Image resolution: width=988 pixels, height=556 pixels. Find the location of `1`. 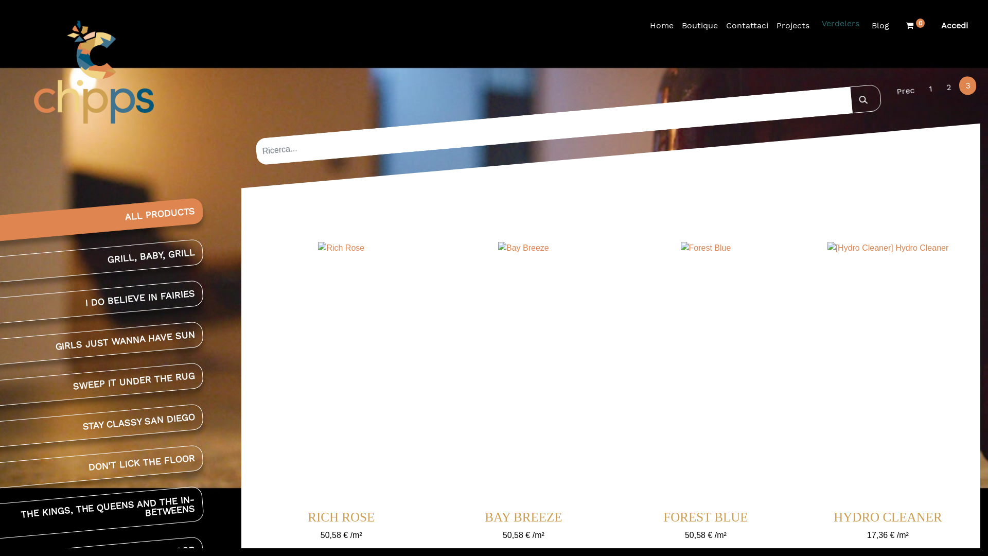

1 is located at coordinates (930, 89).